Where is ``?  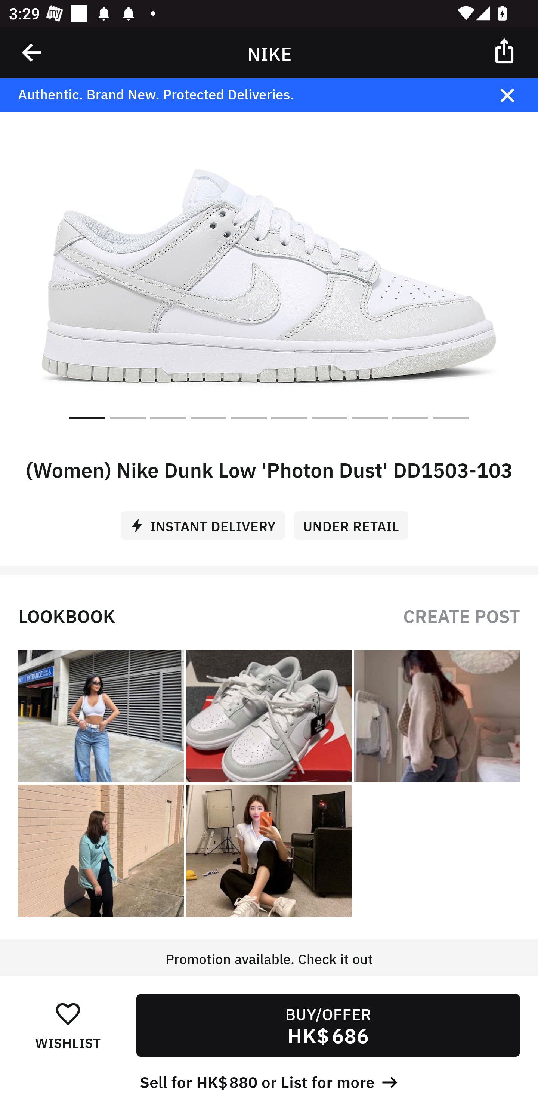  is located at coordinates (505, 50).